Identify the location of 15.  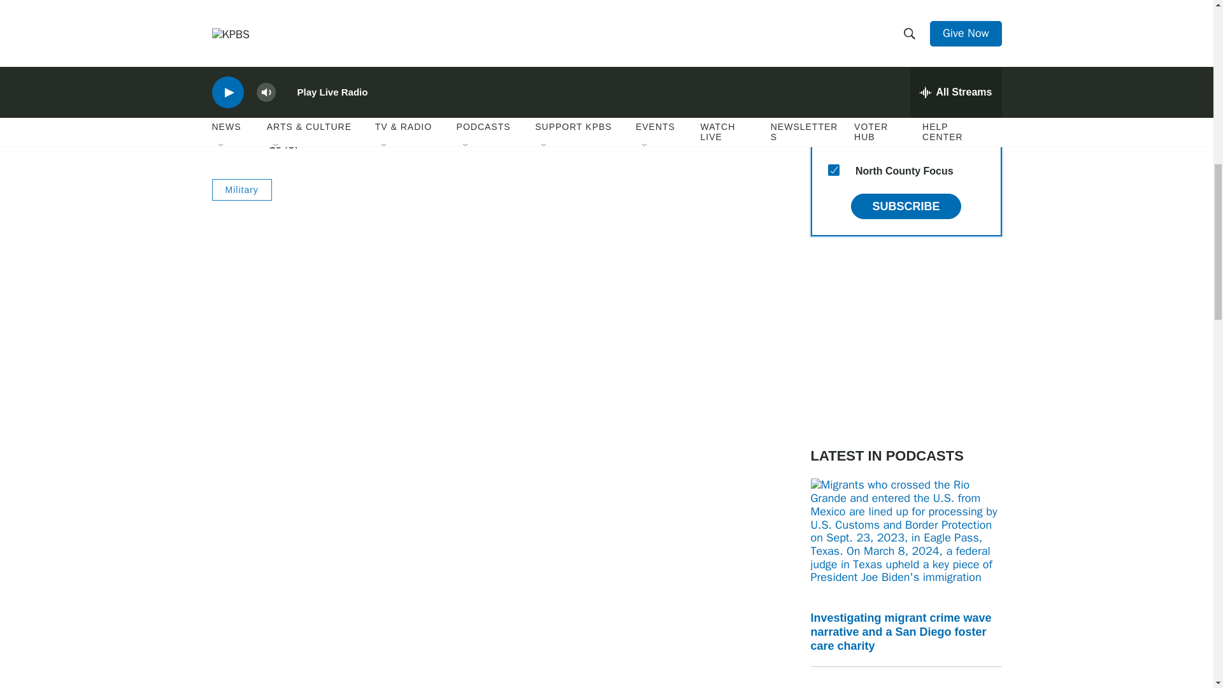
(833, 170).